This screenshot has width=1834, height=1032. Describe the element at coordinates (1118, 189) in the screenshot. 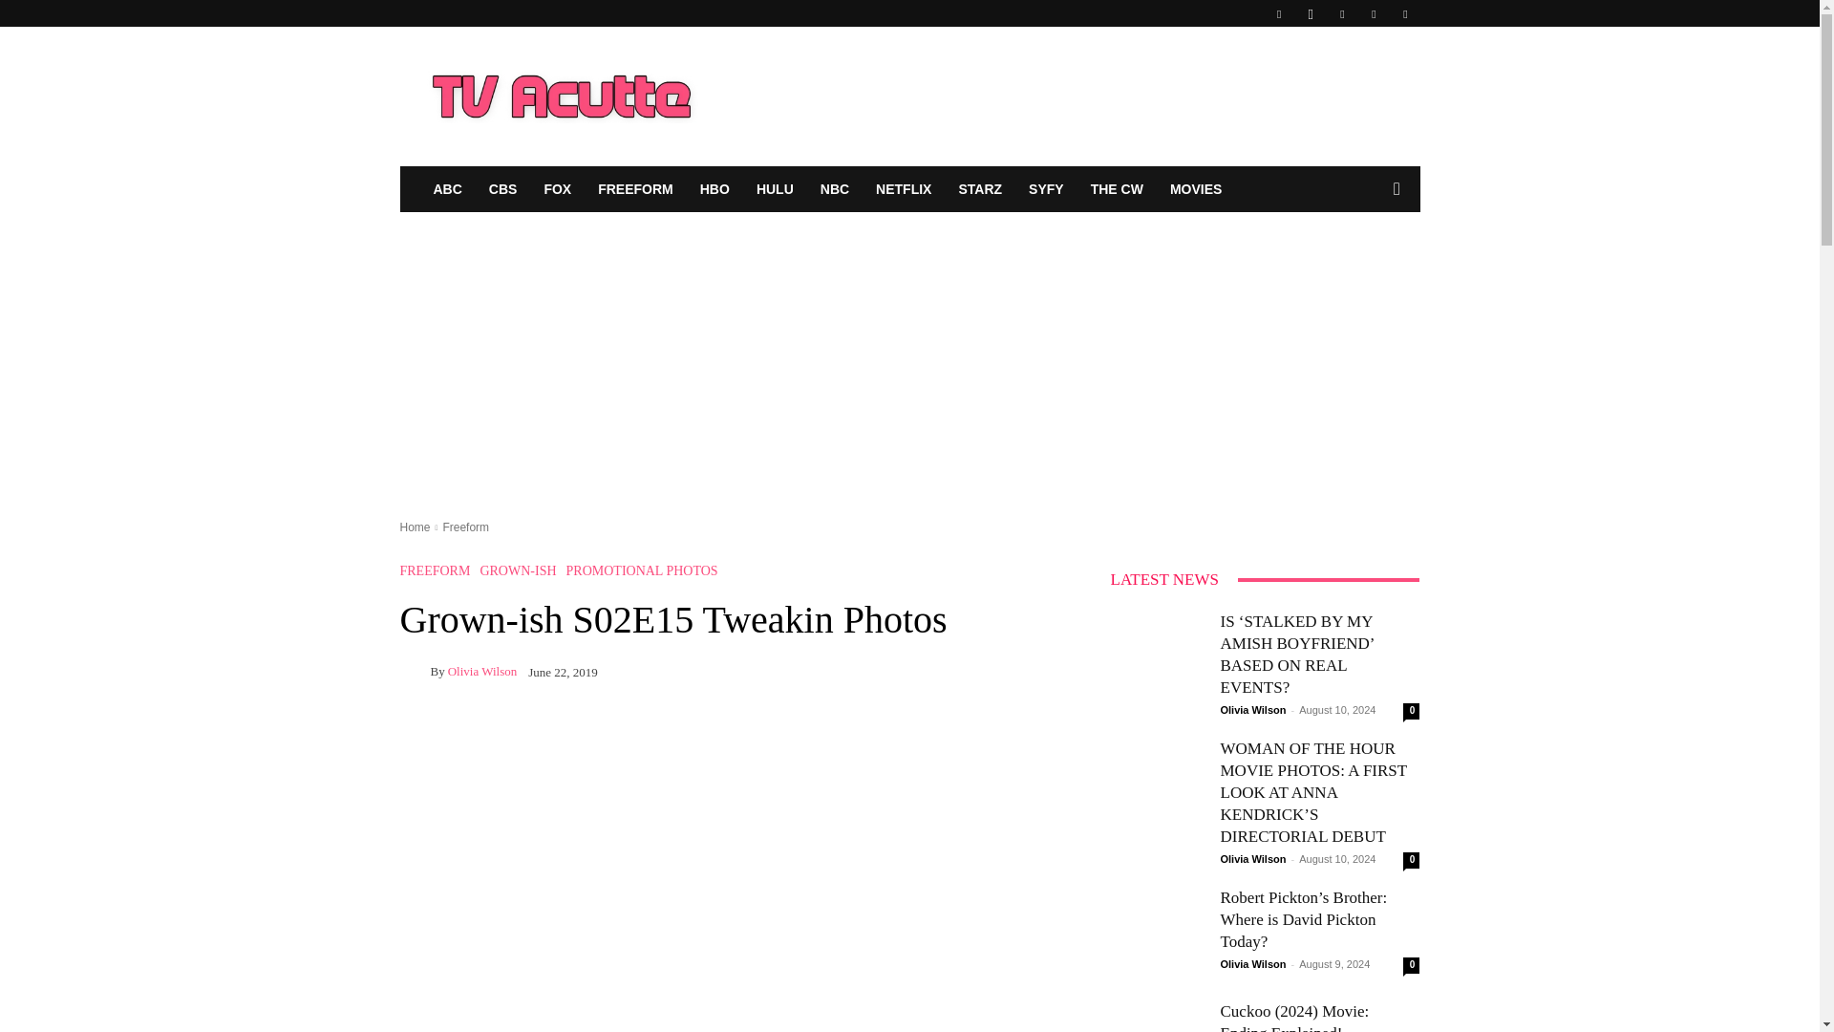

I see `THE CW` at that location.